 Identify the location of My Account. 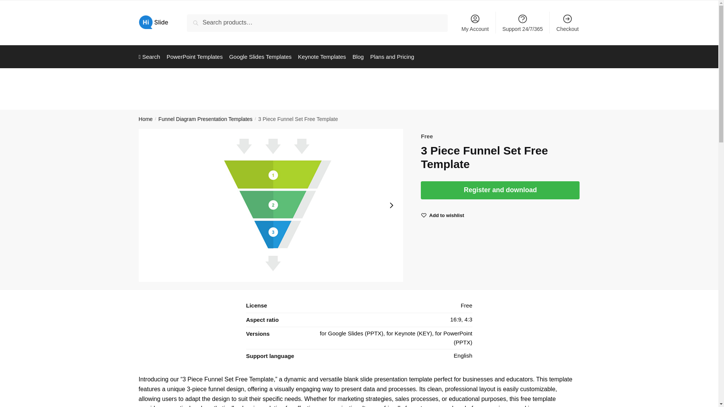
(475, 23).